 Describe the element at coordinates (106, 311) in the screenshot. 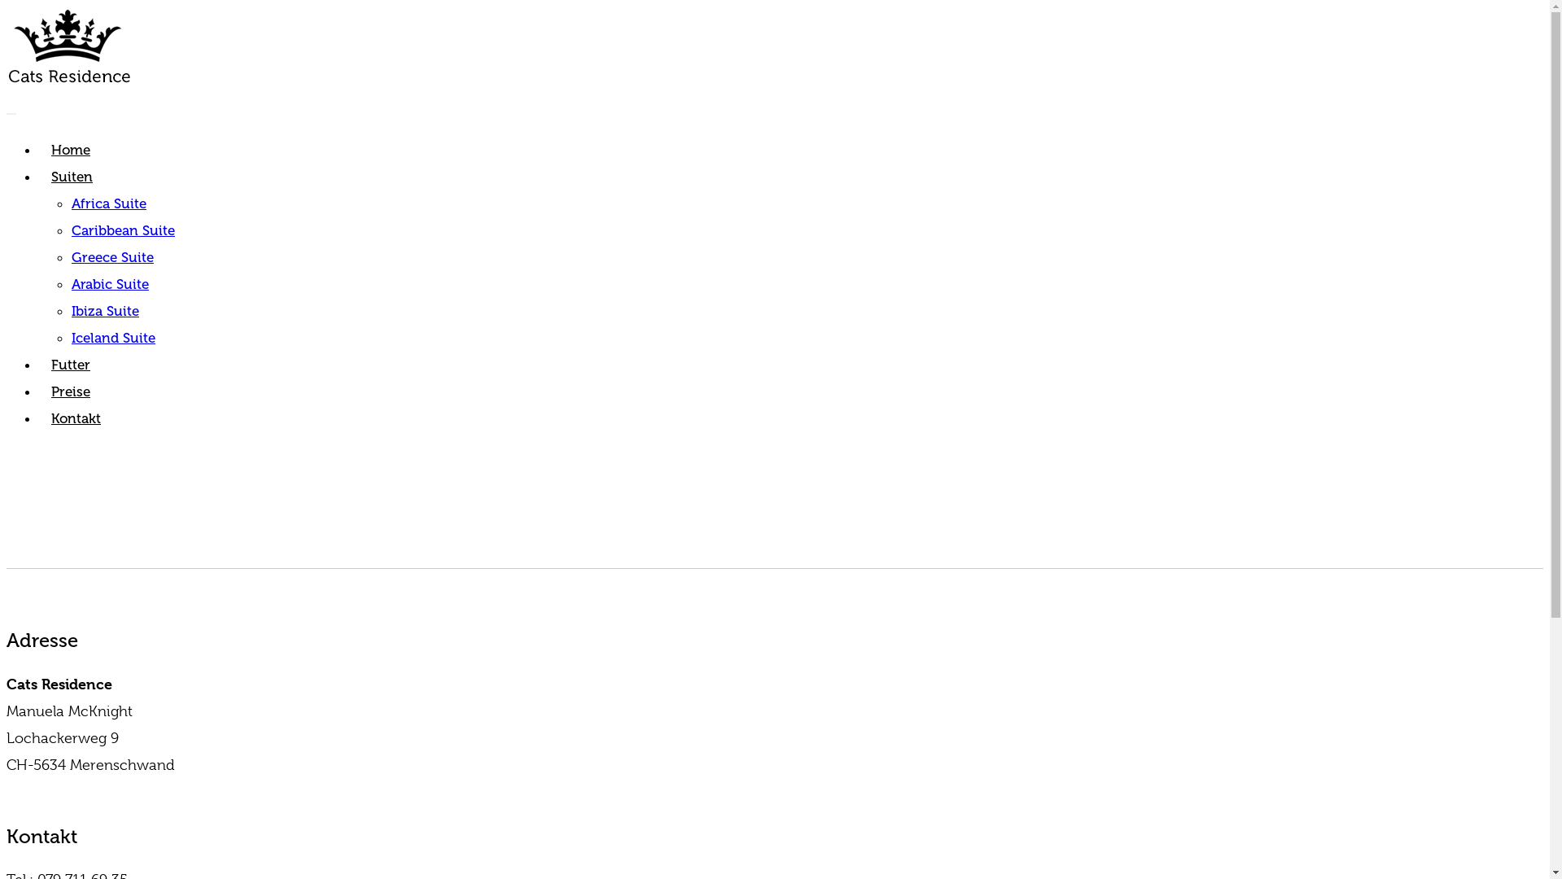

I see `Ibiza Suite` at that location.